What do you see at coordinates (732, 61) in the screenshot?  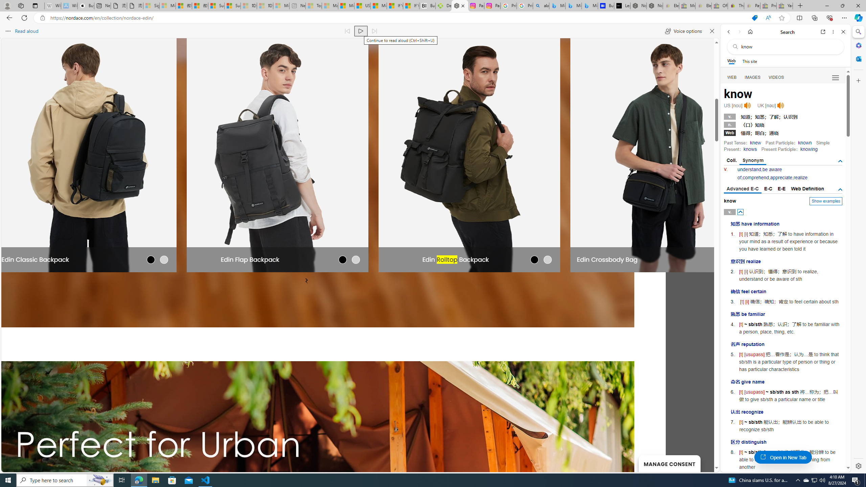 I see `Web scope` at bounding box center [732, 61].